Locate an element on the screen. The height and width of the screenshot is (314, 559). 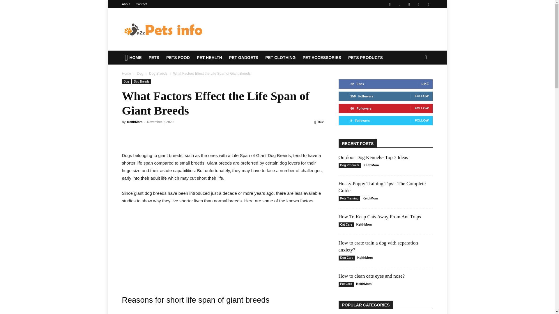
About is located at coordinates (126, 4).